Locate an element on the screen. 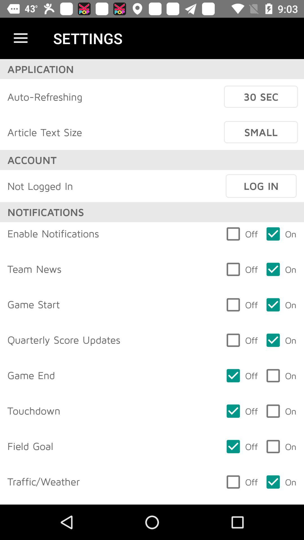 The image size is (304, 540). choose item above off item is located at coordinates (261, 186).